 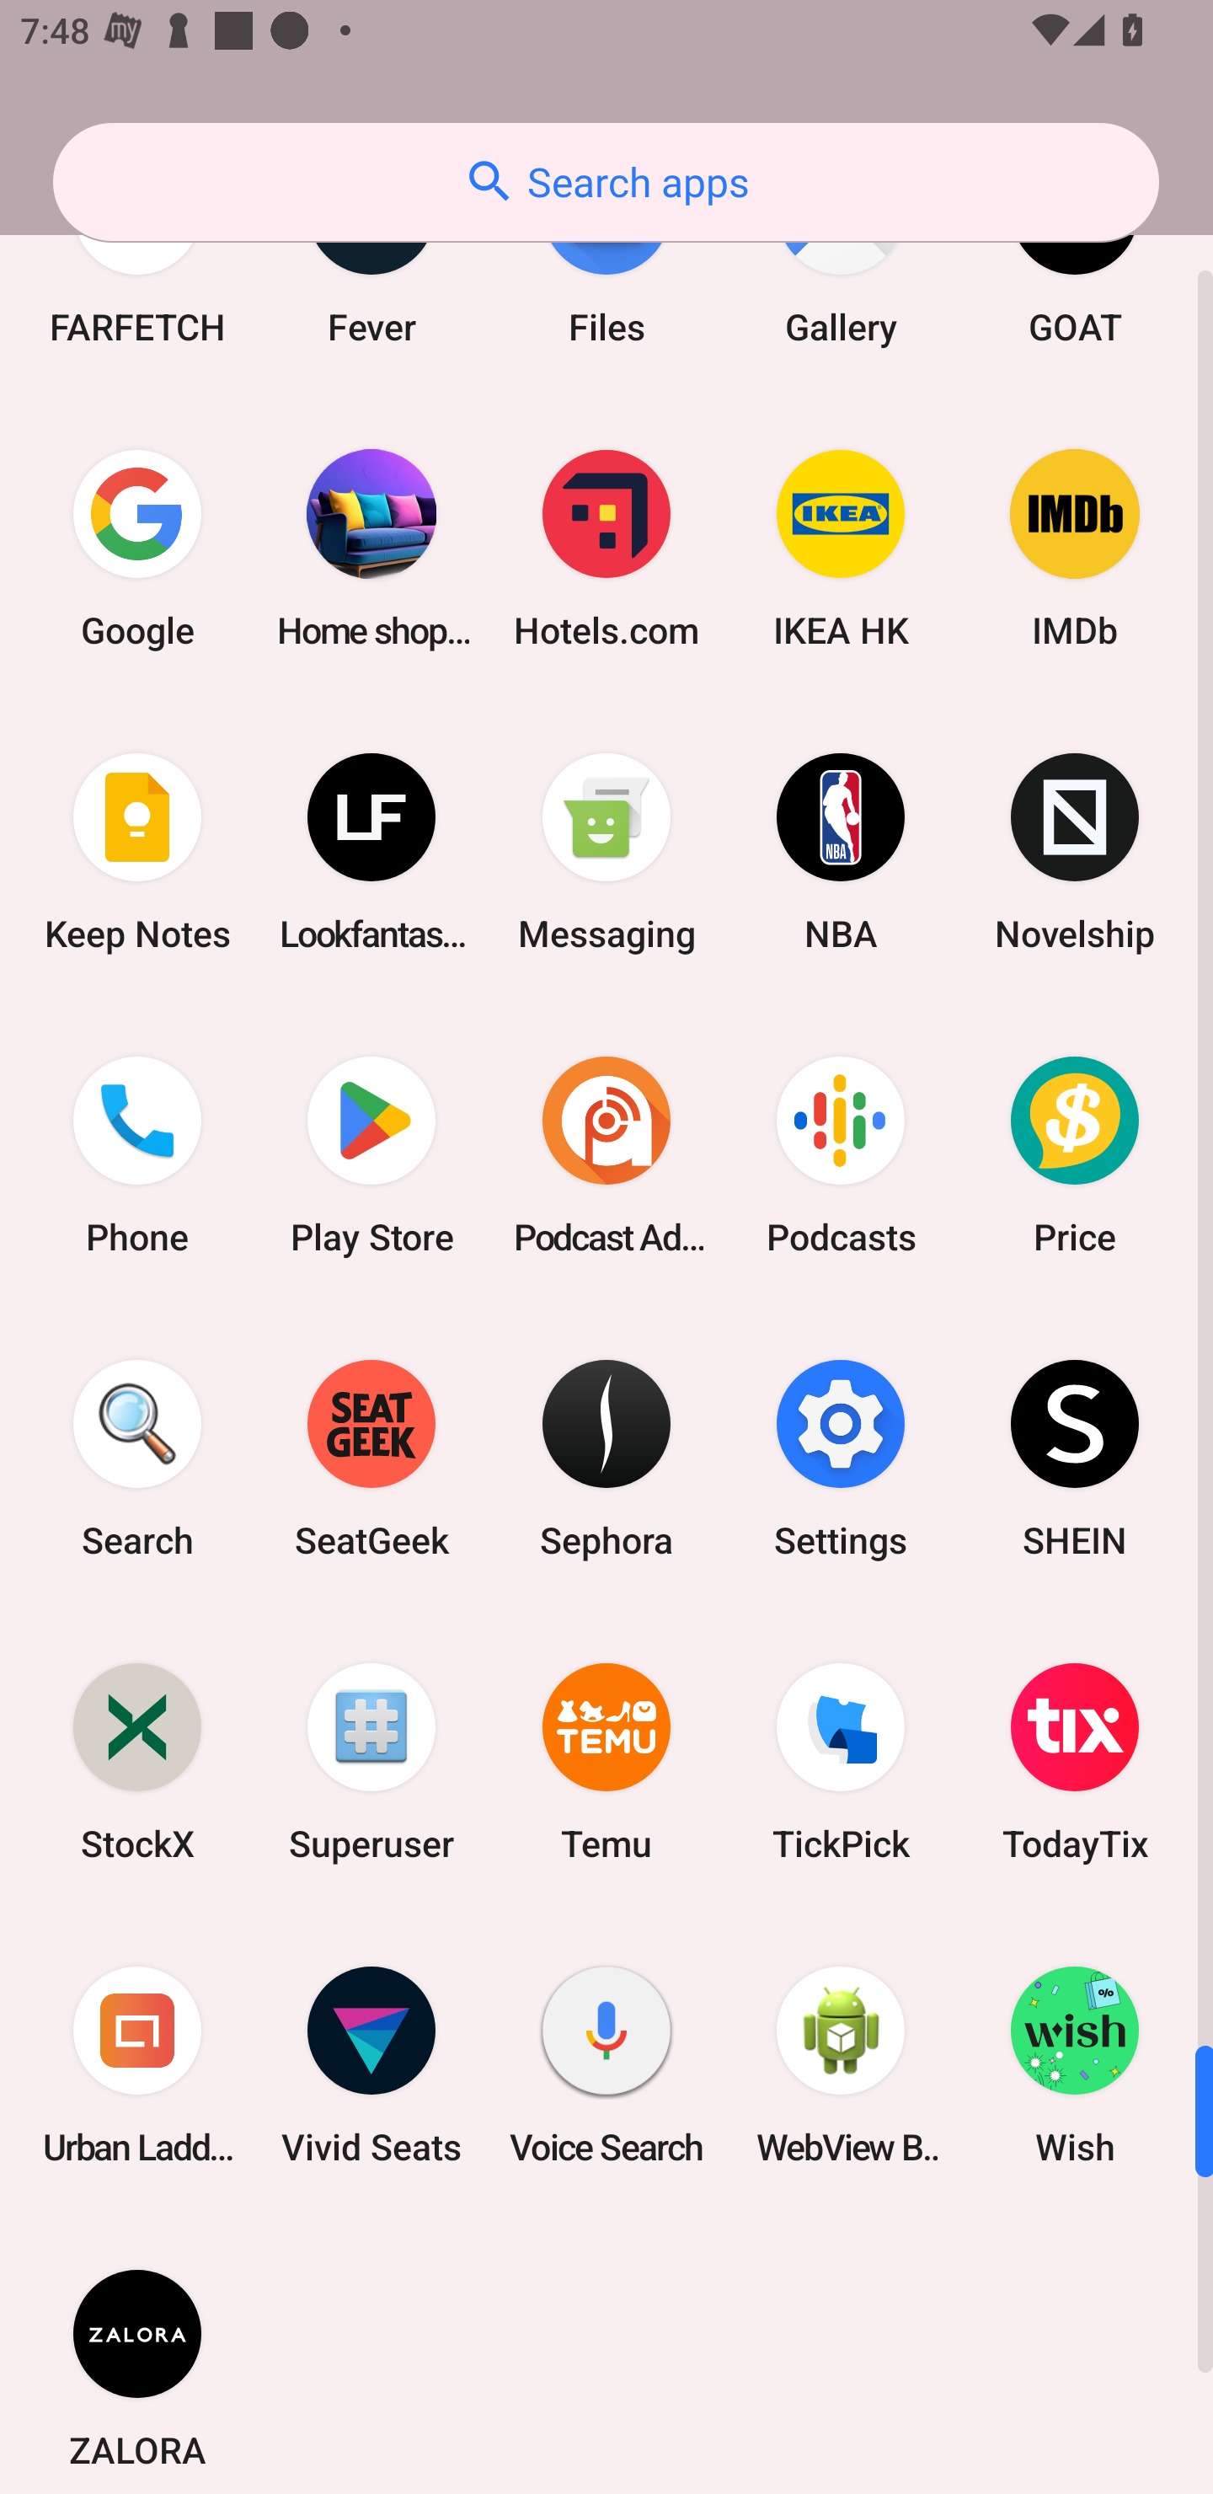 What do you see at coordinates (371, 1459) in the screenshot?
I see `SeatGeek` at bounding box center [371, 1459].